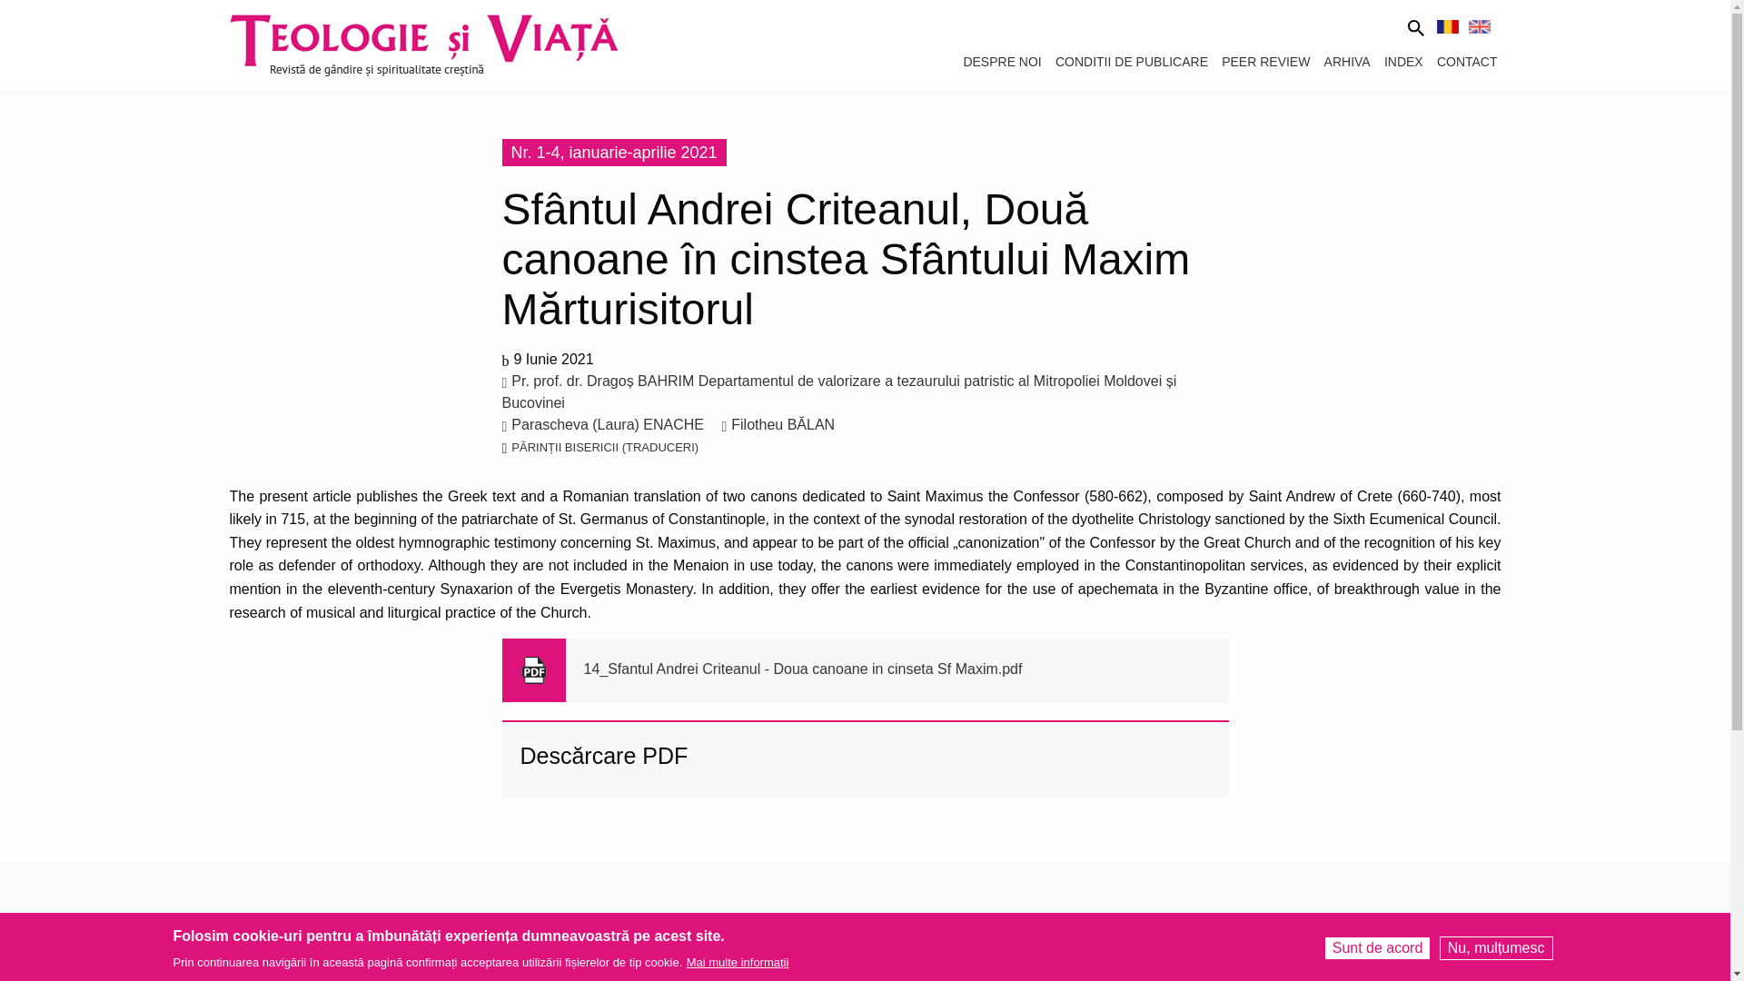  I want to click on DESPRE NOI, so click(998, 62).